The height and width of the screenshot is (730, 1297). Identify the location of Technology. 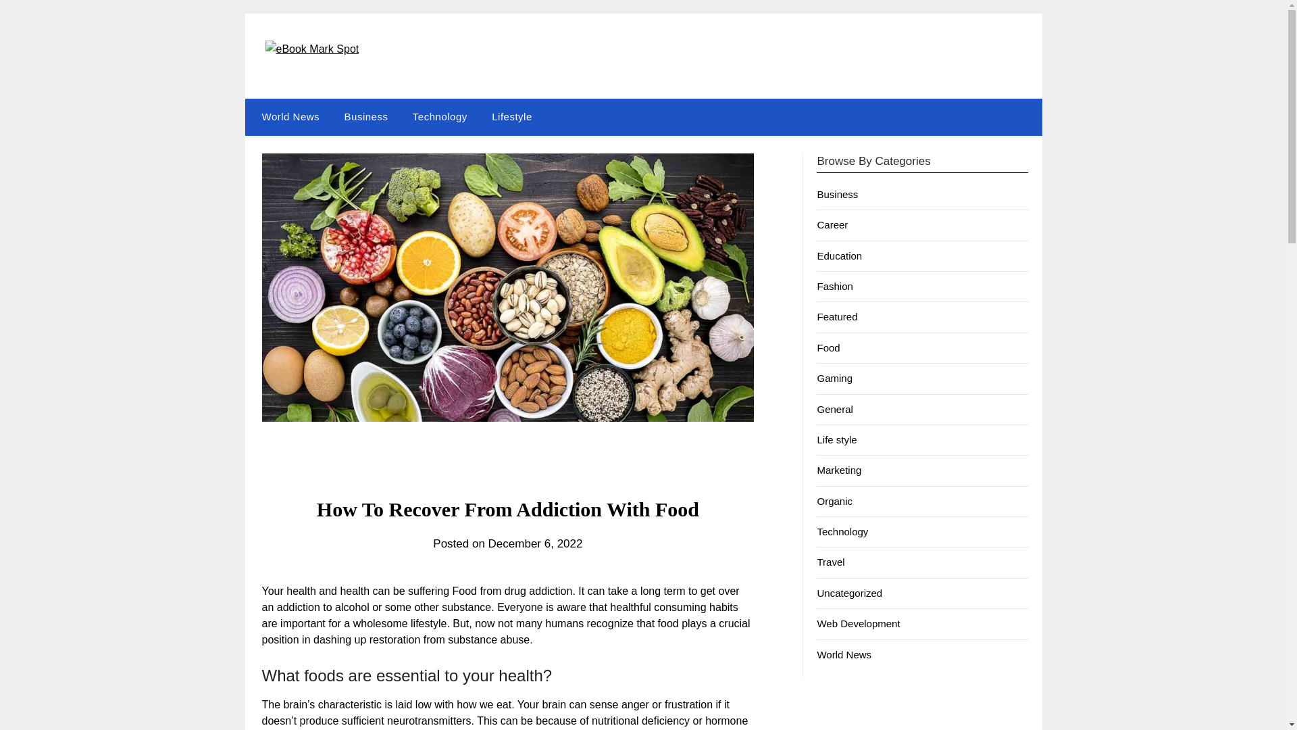
(440, 116).